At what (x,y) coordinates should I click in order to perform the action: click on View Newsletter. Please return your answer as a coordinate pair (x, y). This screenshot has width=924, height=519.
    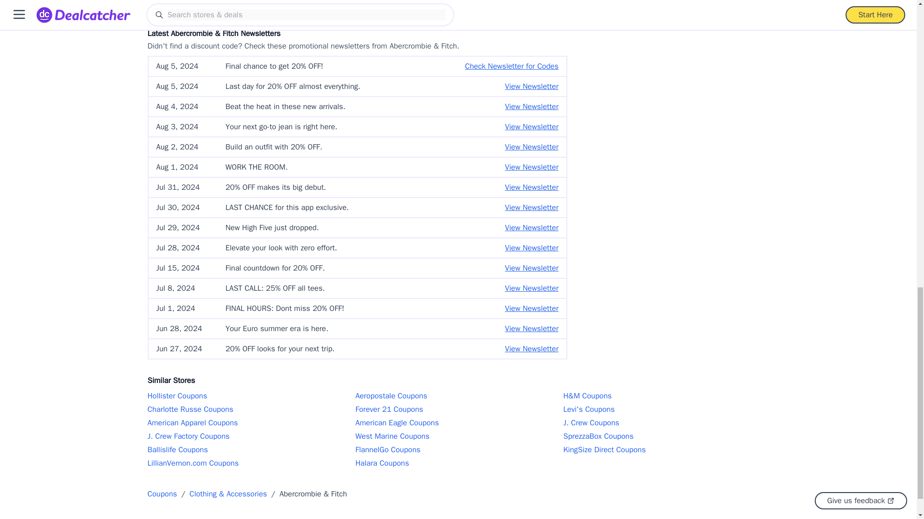
    Looking at the image, I should click on (531, 127).